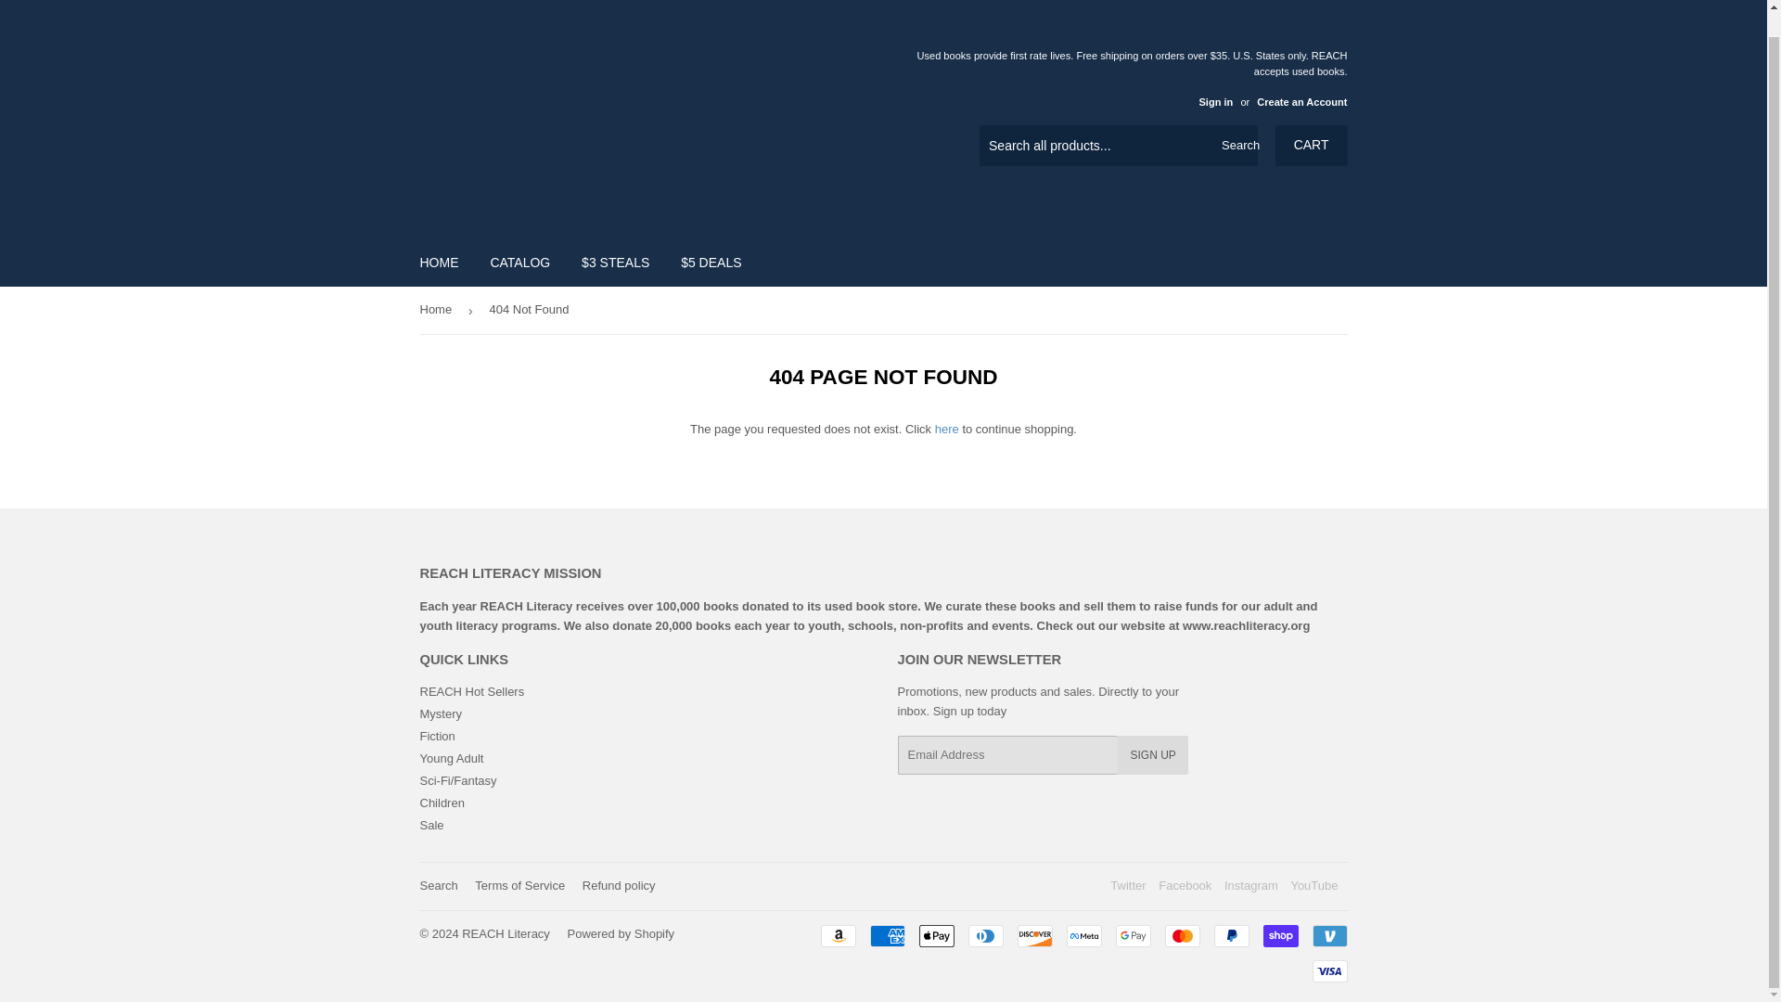 The width and height of the screenshot is (1781, 1002). I want to click on Mystery, so click(440, 713).